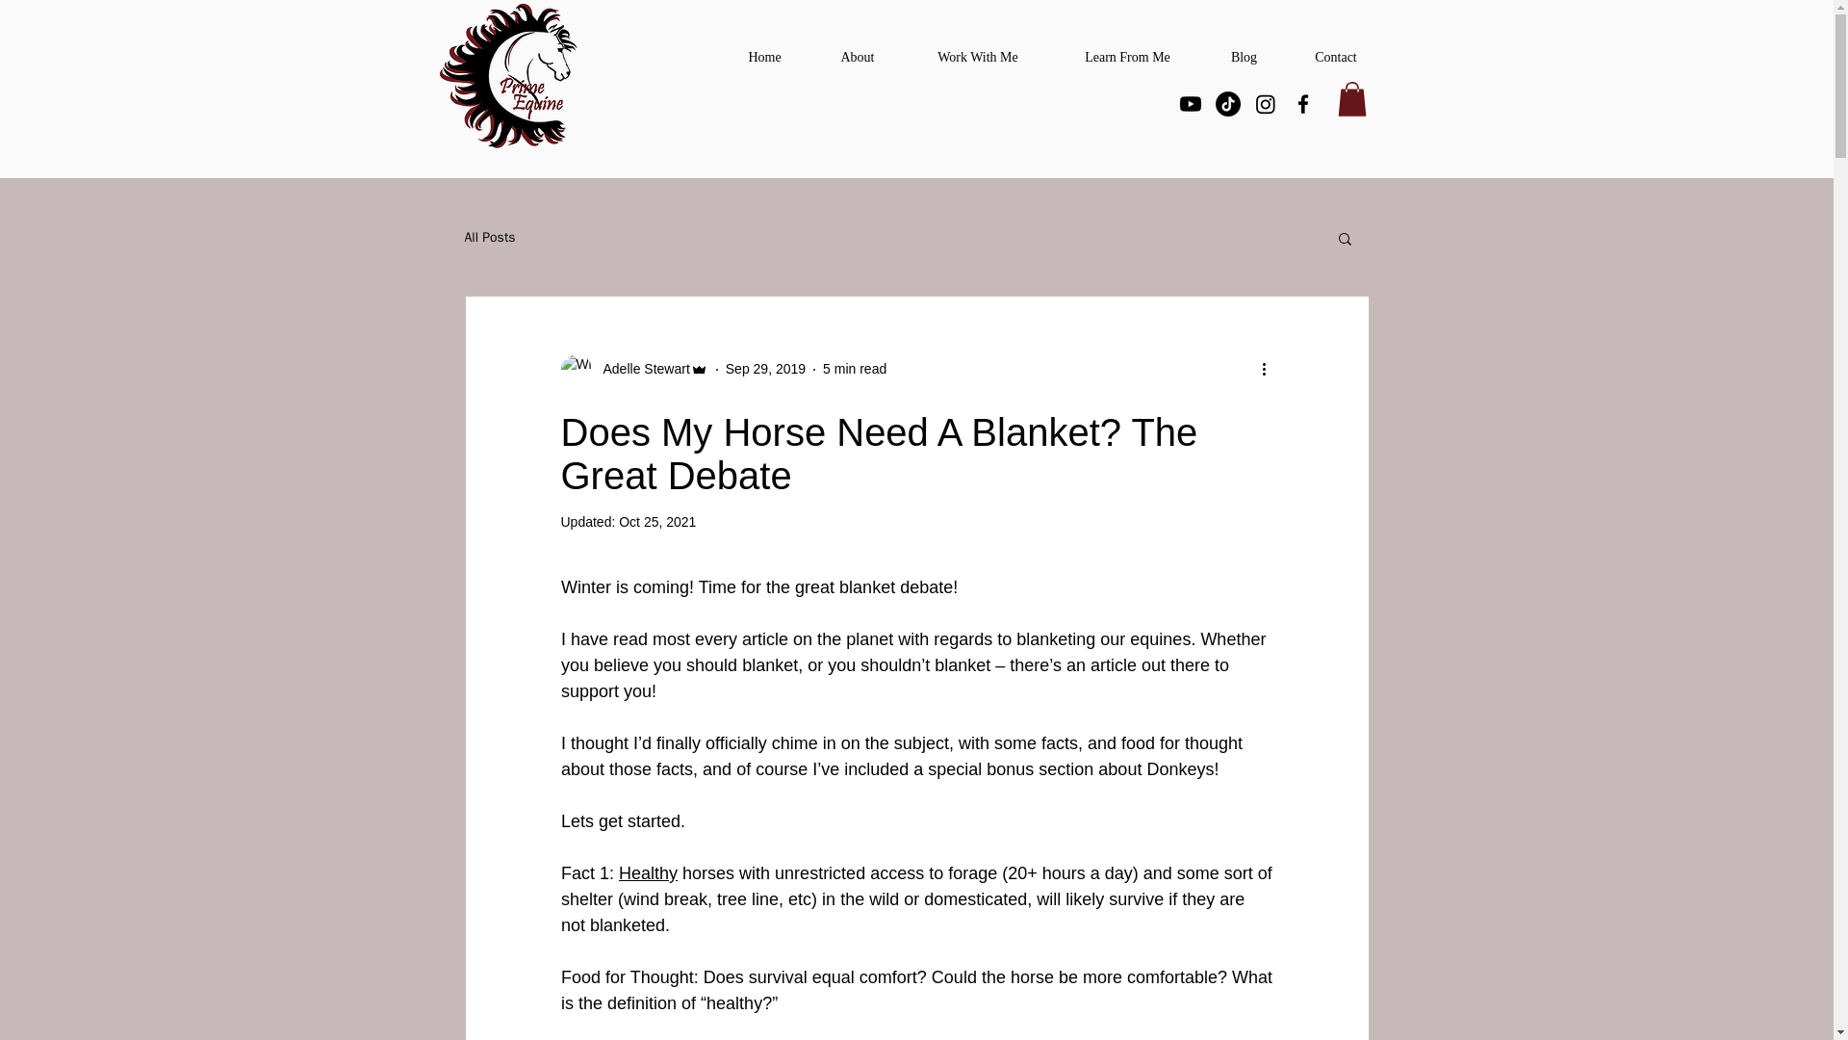 This screenshot has height=1040, width=1848. I want to click on Oct 25, 2021, so click(657, 521).